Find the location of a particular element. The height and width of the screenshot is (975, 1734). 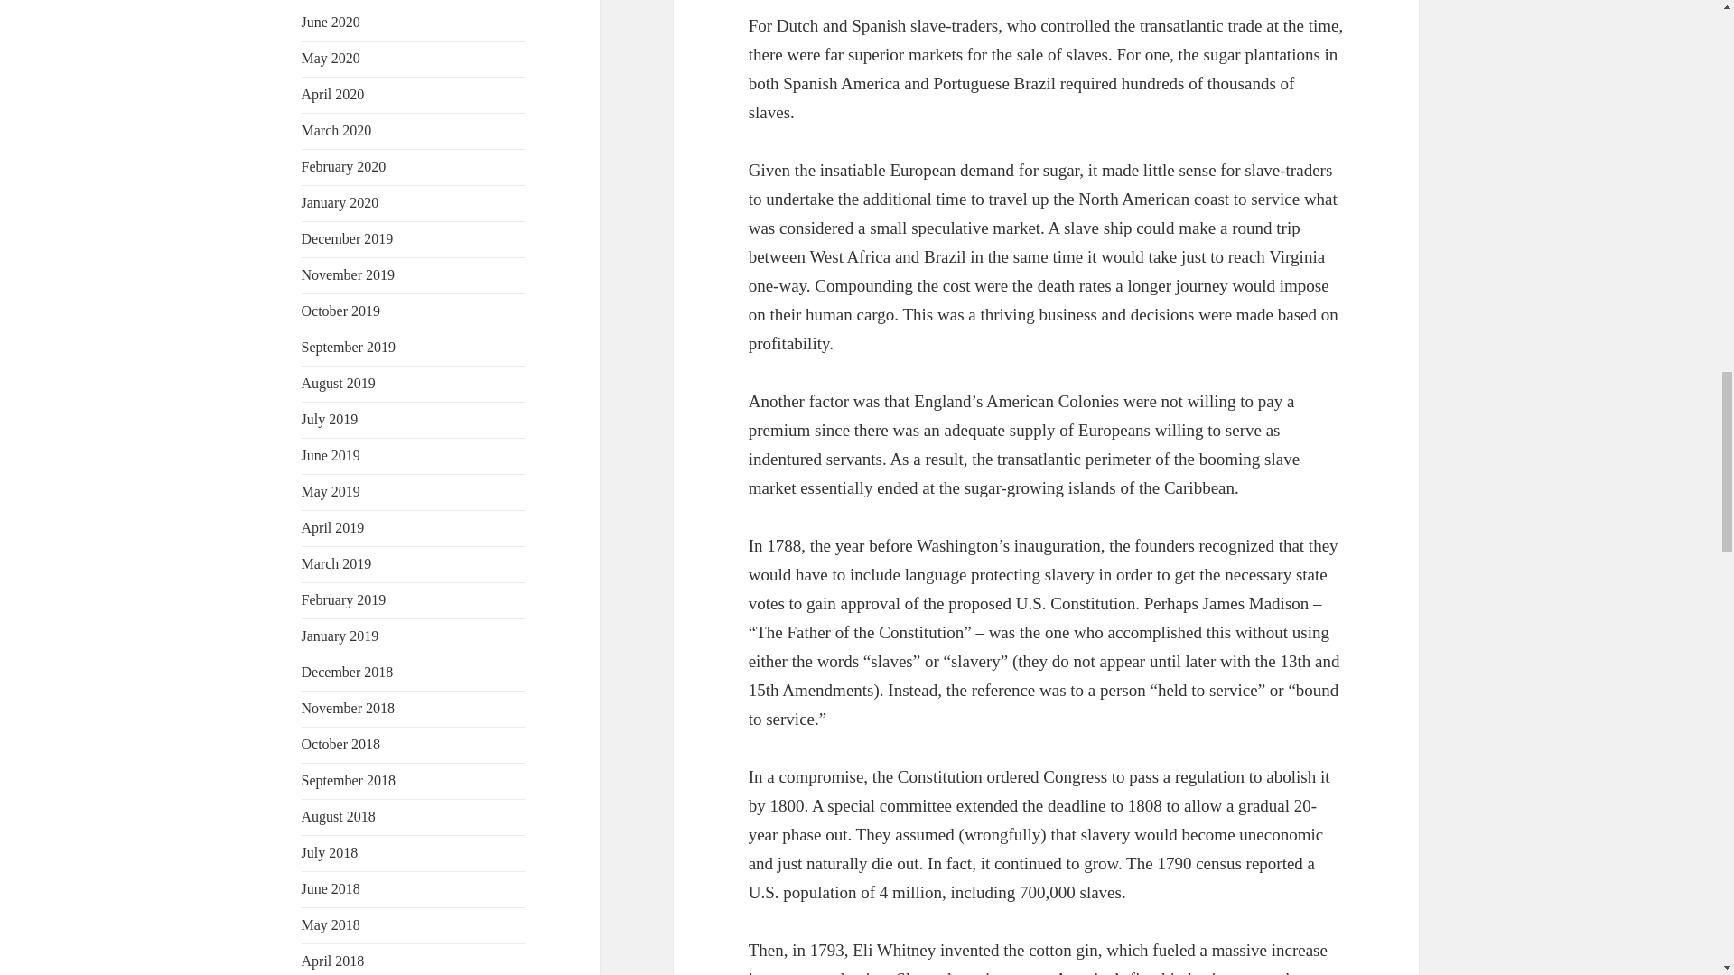

January 2020 is located at coordinates (340, 202).